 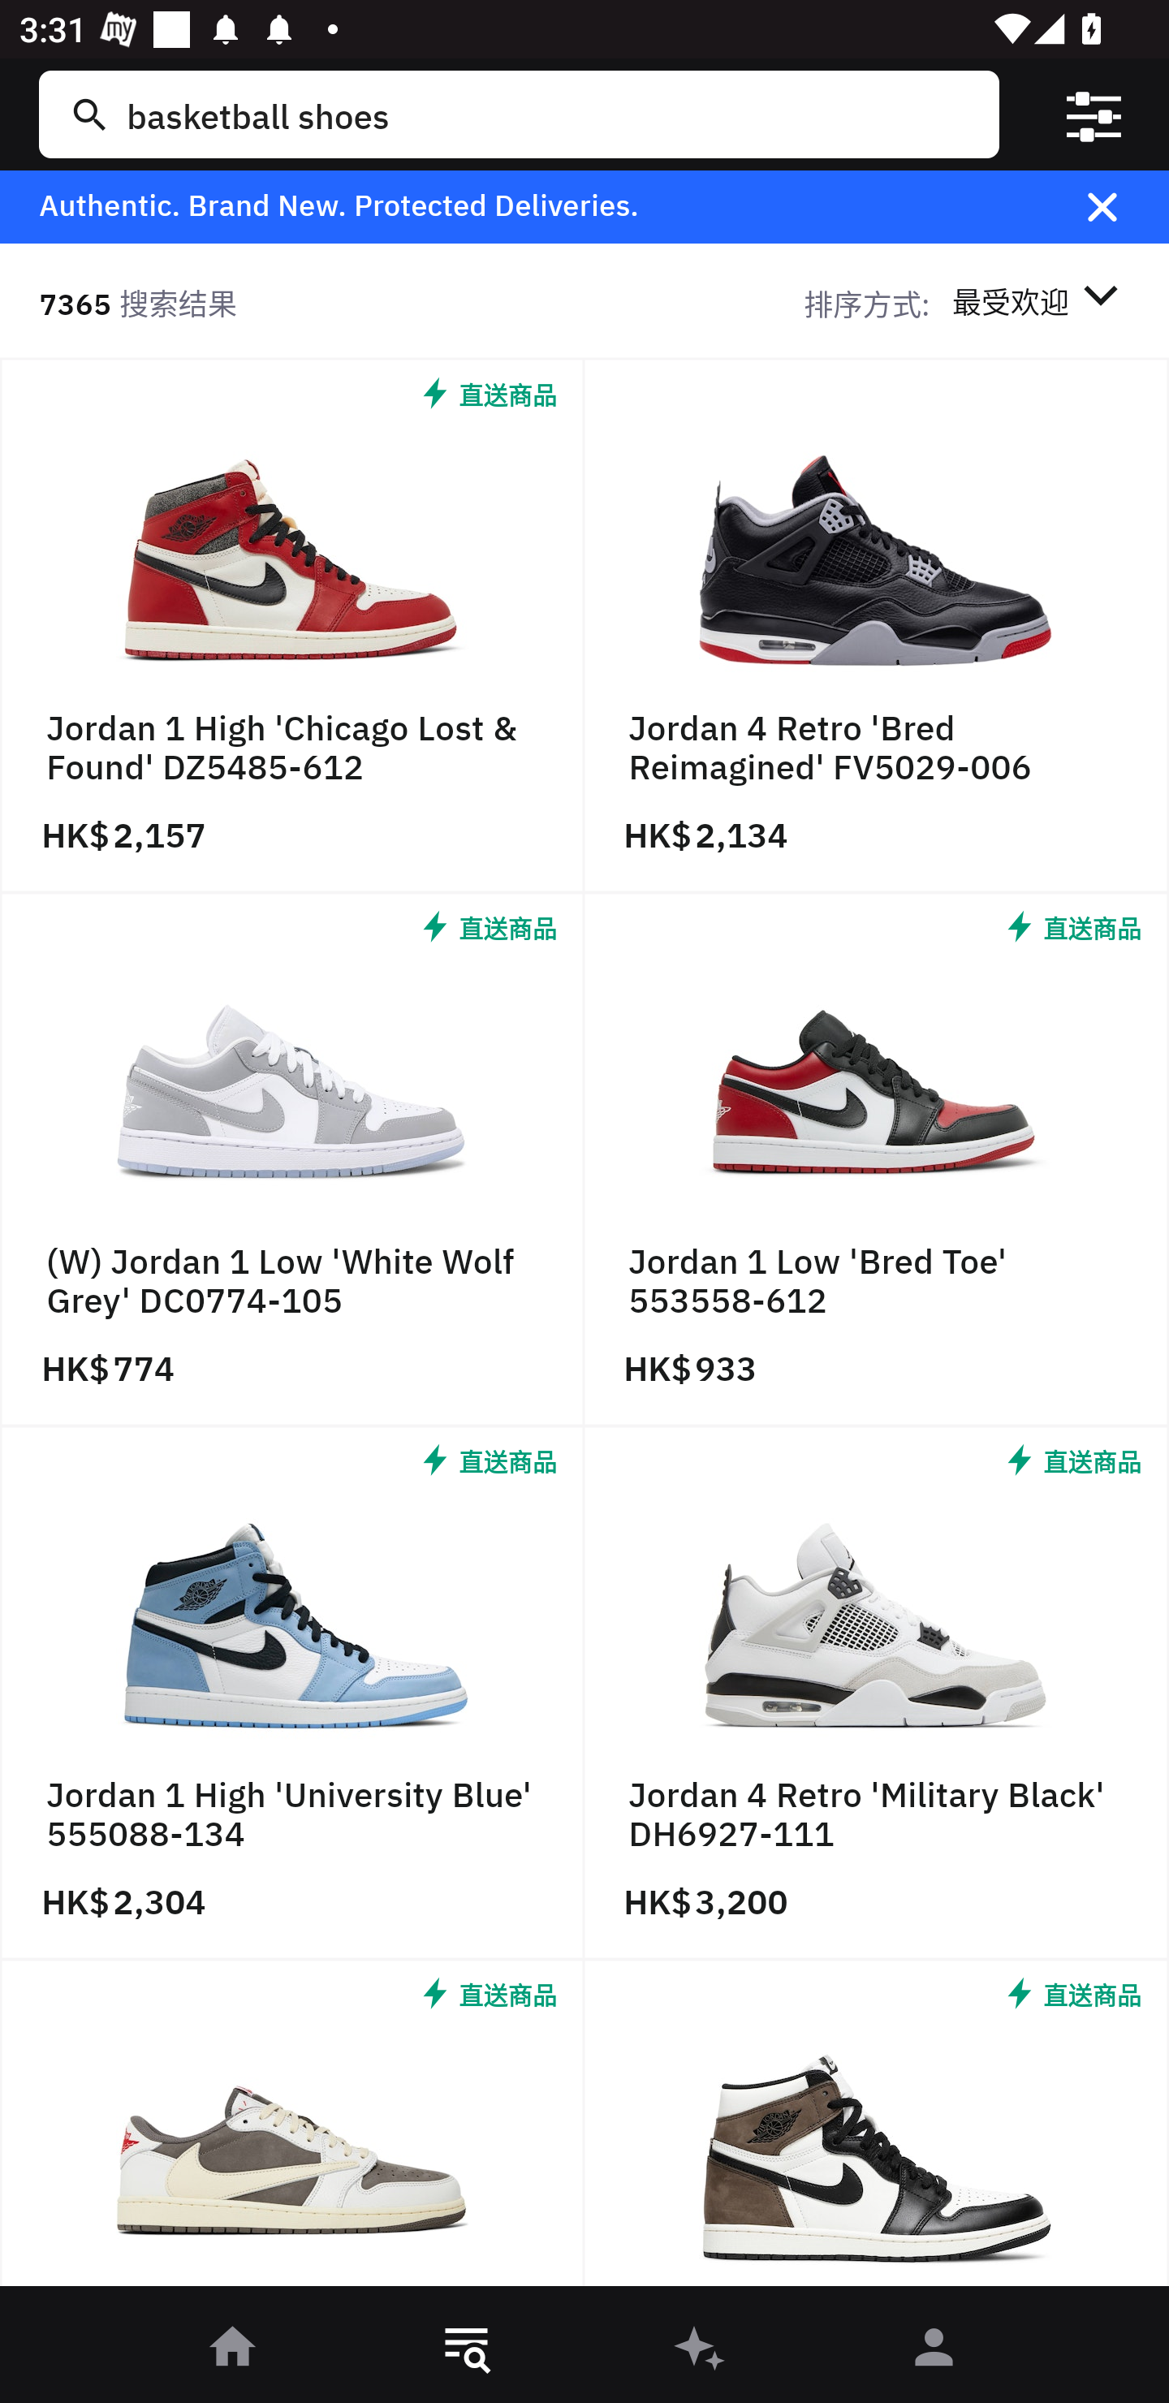 What do you see at coordinates (935, 2349) in the screenshot?
I see `󰀄` at bounding box center [935, 2349].